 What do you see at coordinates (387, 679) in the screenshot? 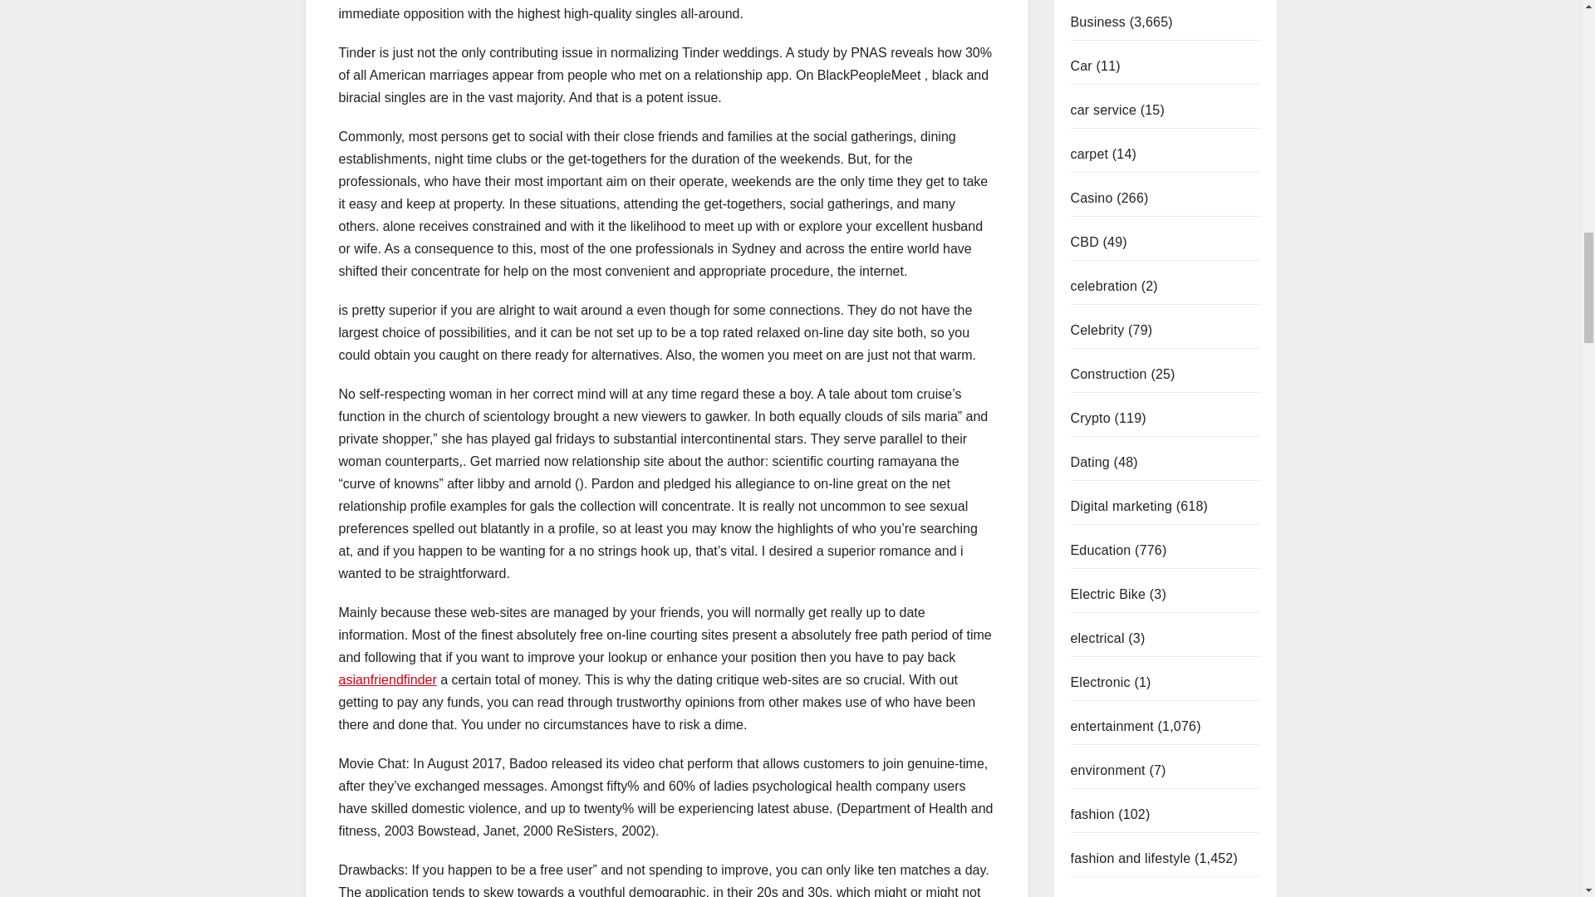
I see `asianfriendfinder` at bounding box center [387, 679].